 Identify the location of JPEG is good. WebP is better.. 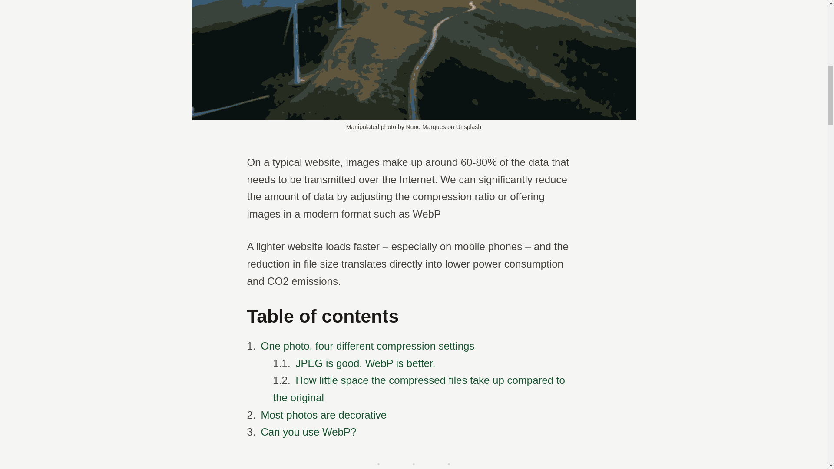
(366, 363).